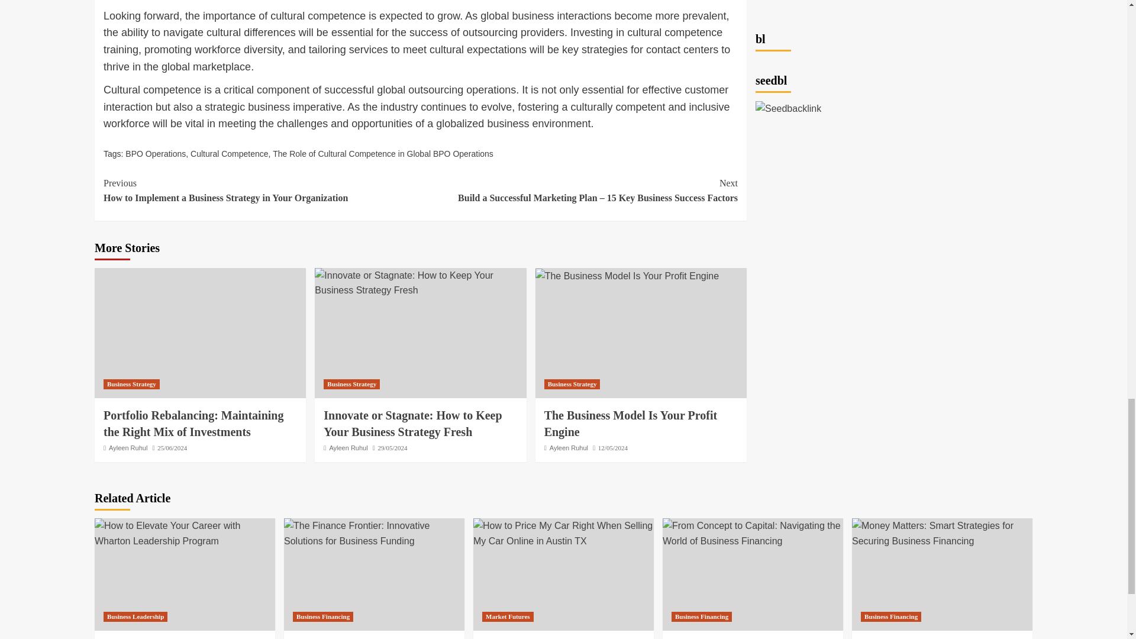  I want to click on The Business Model Is Your Profit Engine, so click(627, 276).